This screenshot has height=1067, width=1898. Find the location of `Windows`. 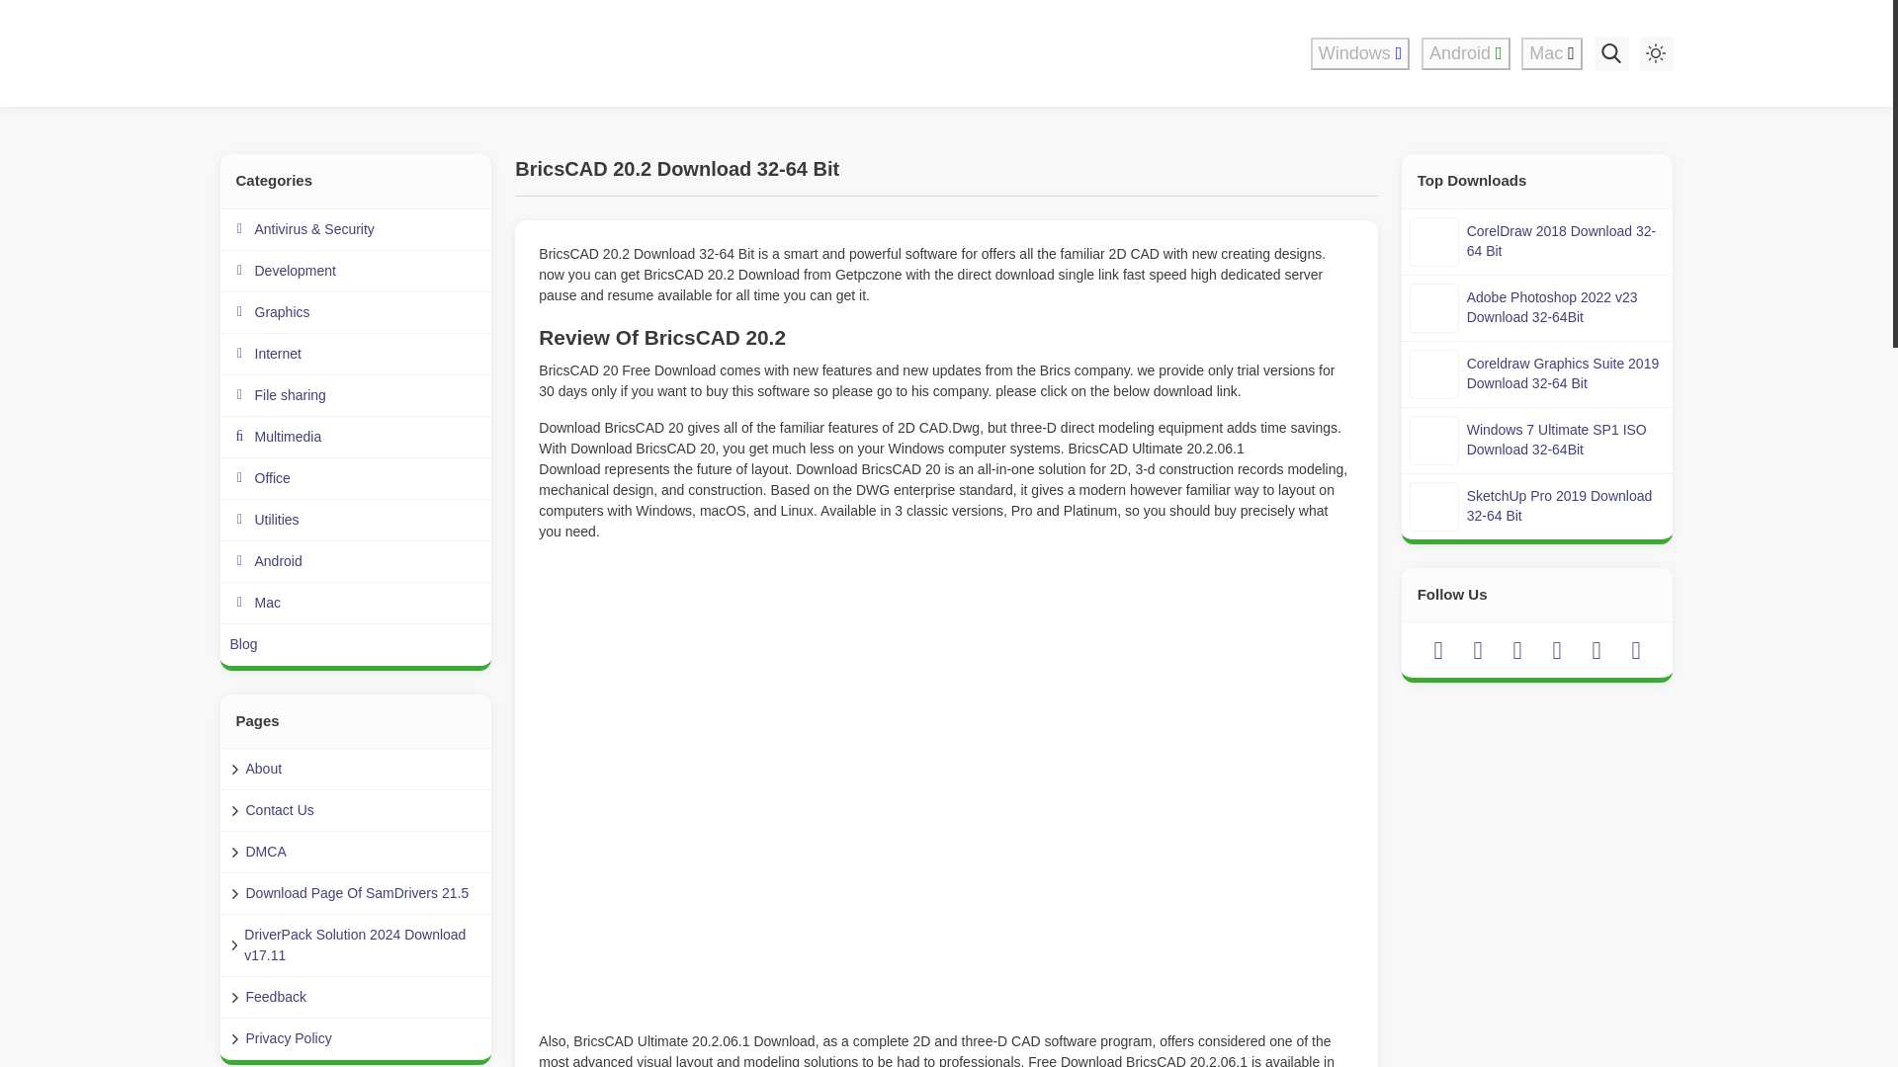

Windows is located at coordinates (1360, 53).